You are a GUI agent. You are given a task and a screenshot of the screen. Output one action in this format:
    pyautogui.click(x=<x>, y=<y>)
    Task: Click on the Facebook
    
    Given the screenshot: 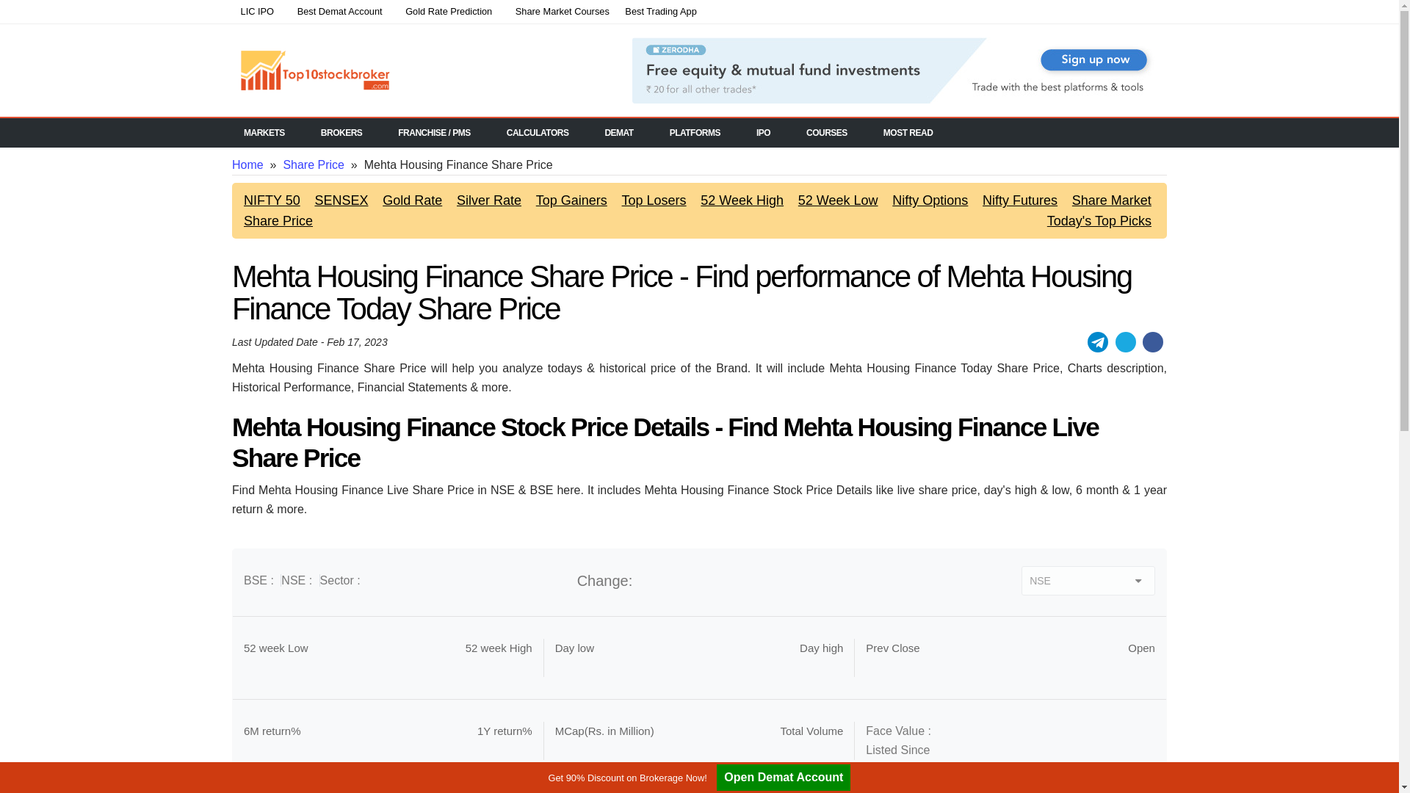 What is the action you would take?
    pyautogui.click(x=1153, y=342)
    